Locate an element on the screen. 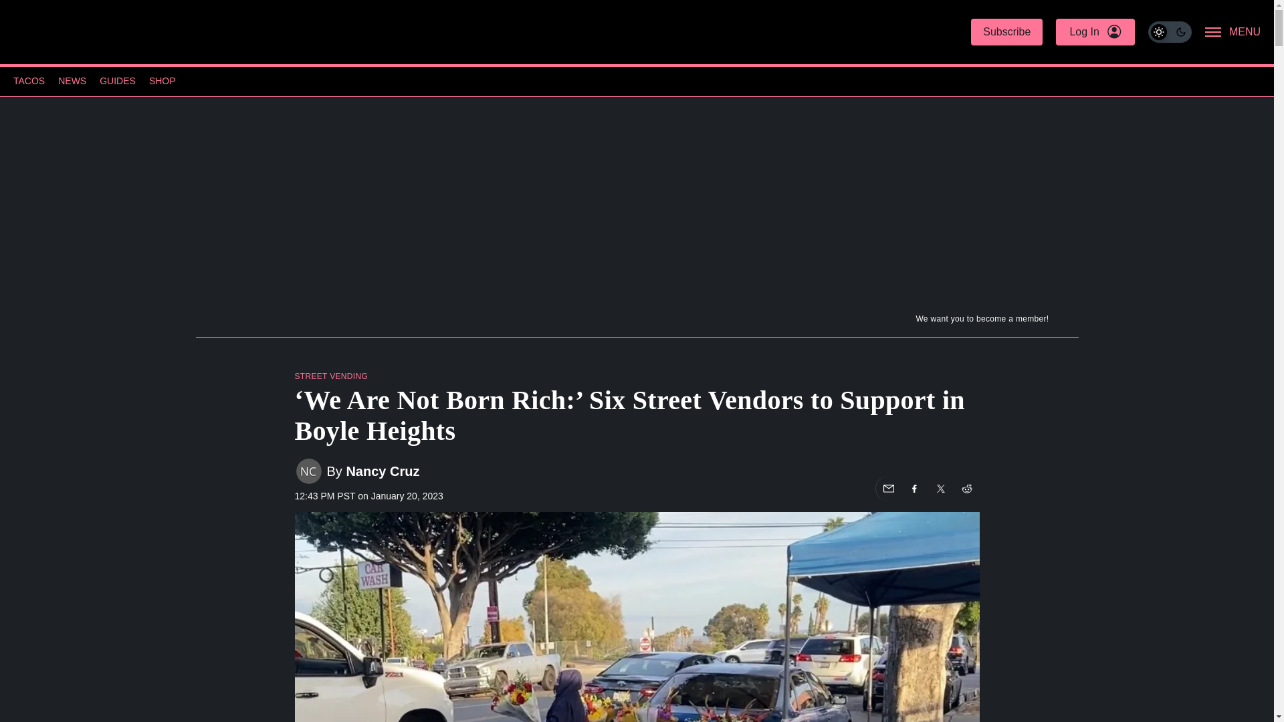 The image size is (1284, 722). Log In is located at coordinates (1094, 32).